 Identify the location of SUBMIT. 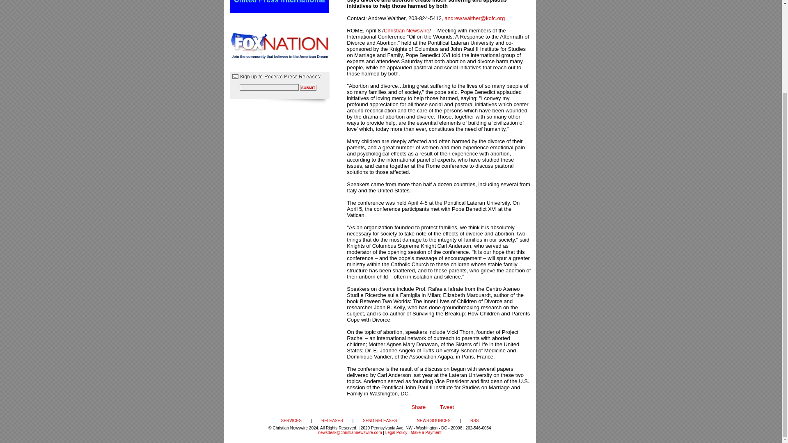
(308, 88).